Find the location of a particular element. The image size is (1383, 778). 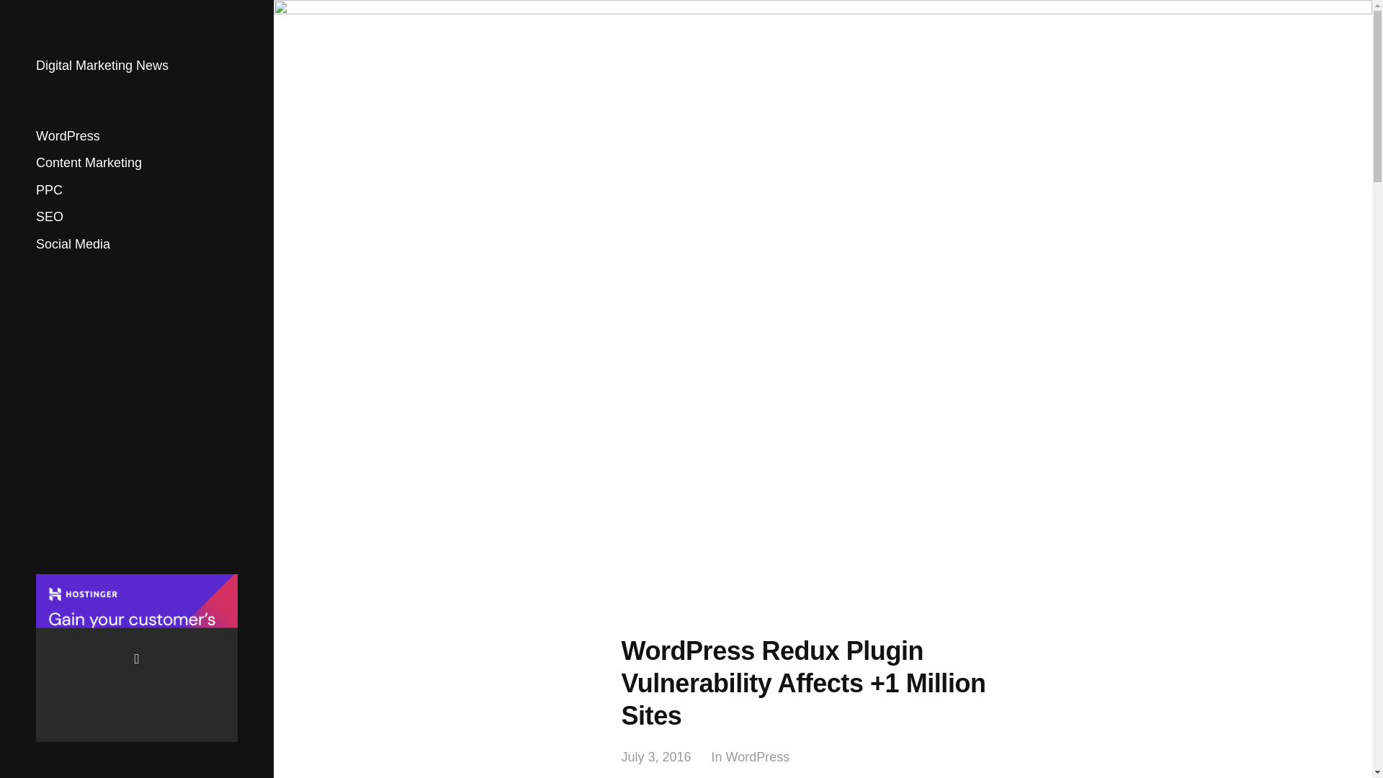

WordPress is located at coordinates (68, 135).